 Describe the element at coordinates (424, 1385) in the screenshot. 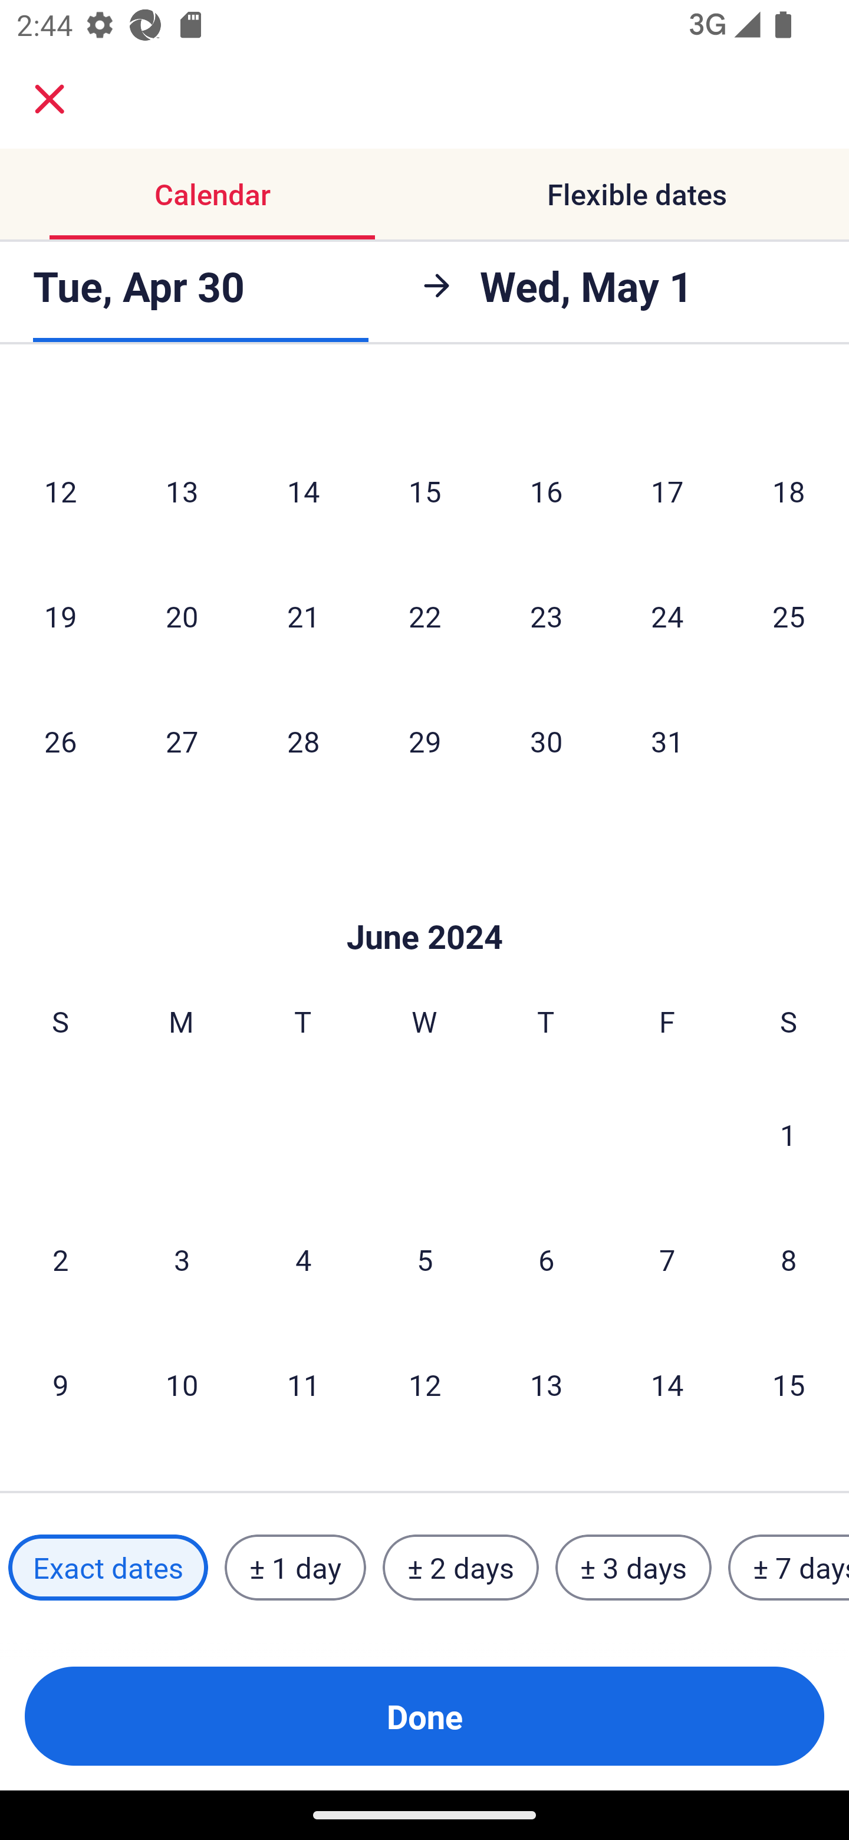

I see `12 Wednesday, June 12, 2024` at that location.